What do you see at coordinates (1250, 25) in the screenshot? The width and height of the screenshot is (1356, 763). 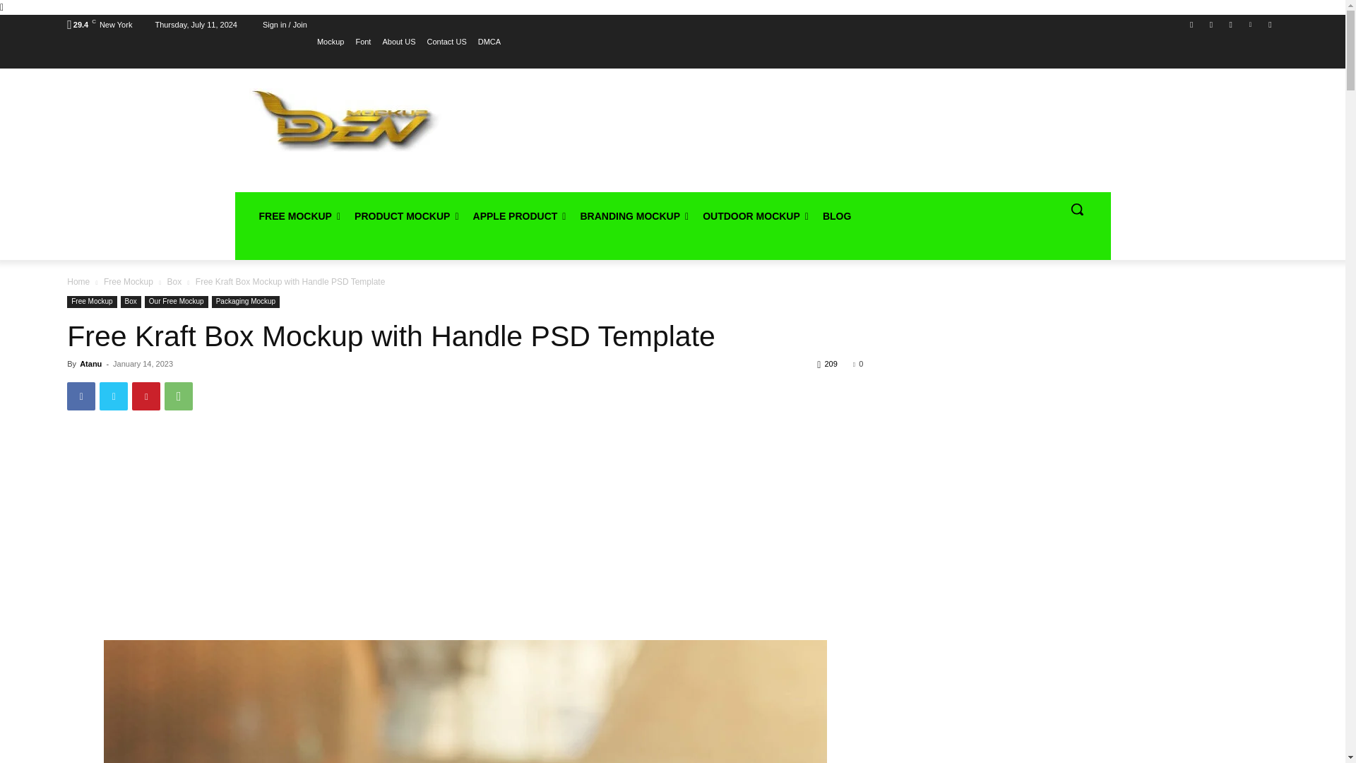 I see `Vimeo` at bounding box center [1250, 25].